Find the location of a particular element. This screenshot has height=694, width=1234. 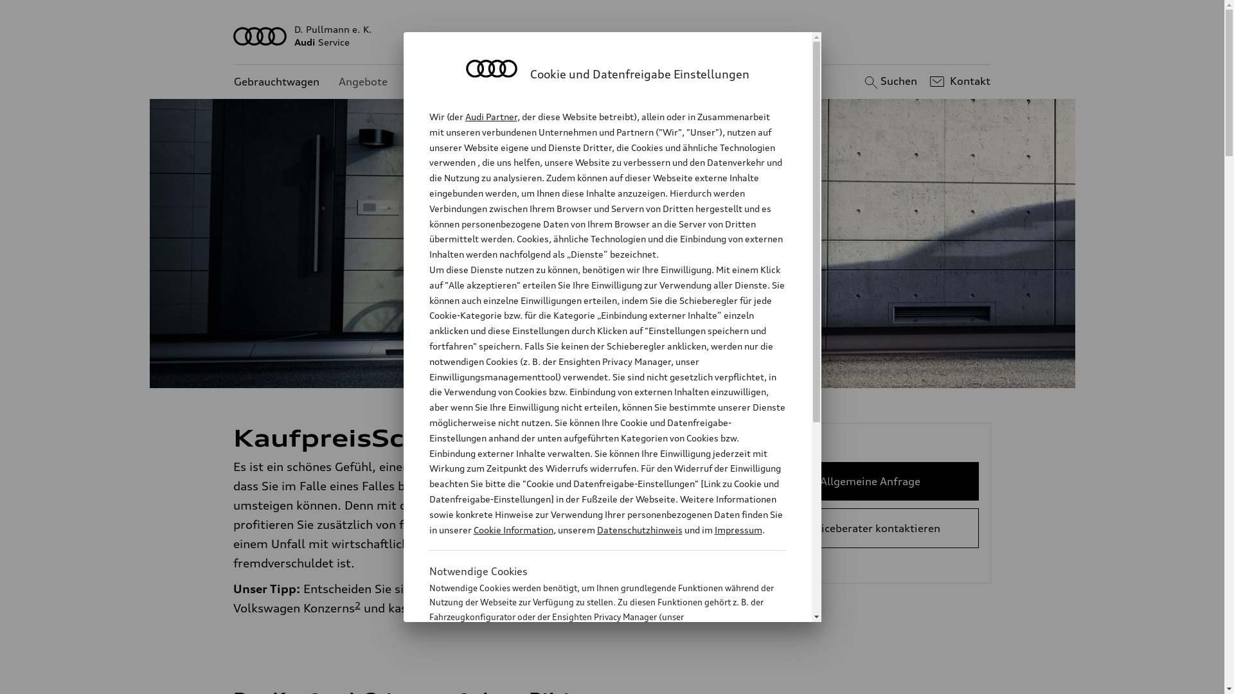

Gebrauchtwagen is located at coordinates (276, 82).